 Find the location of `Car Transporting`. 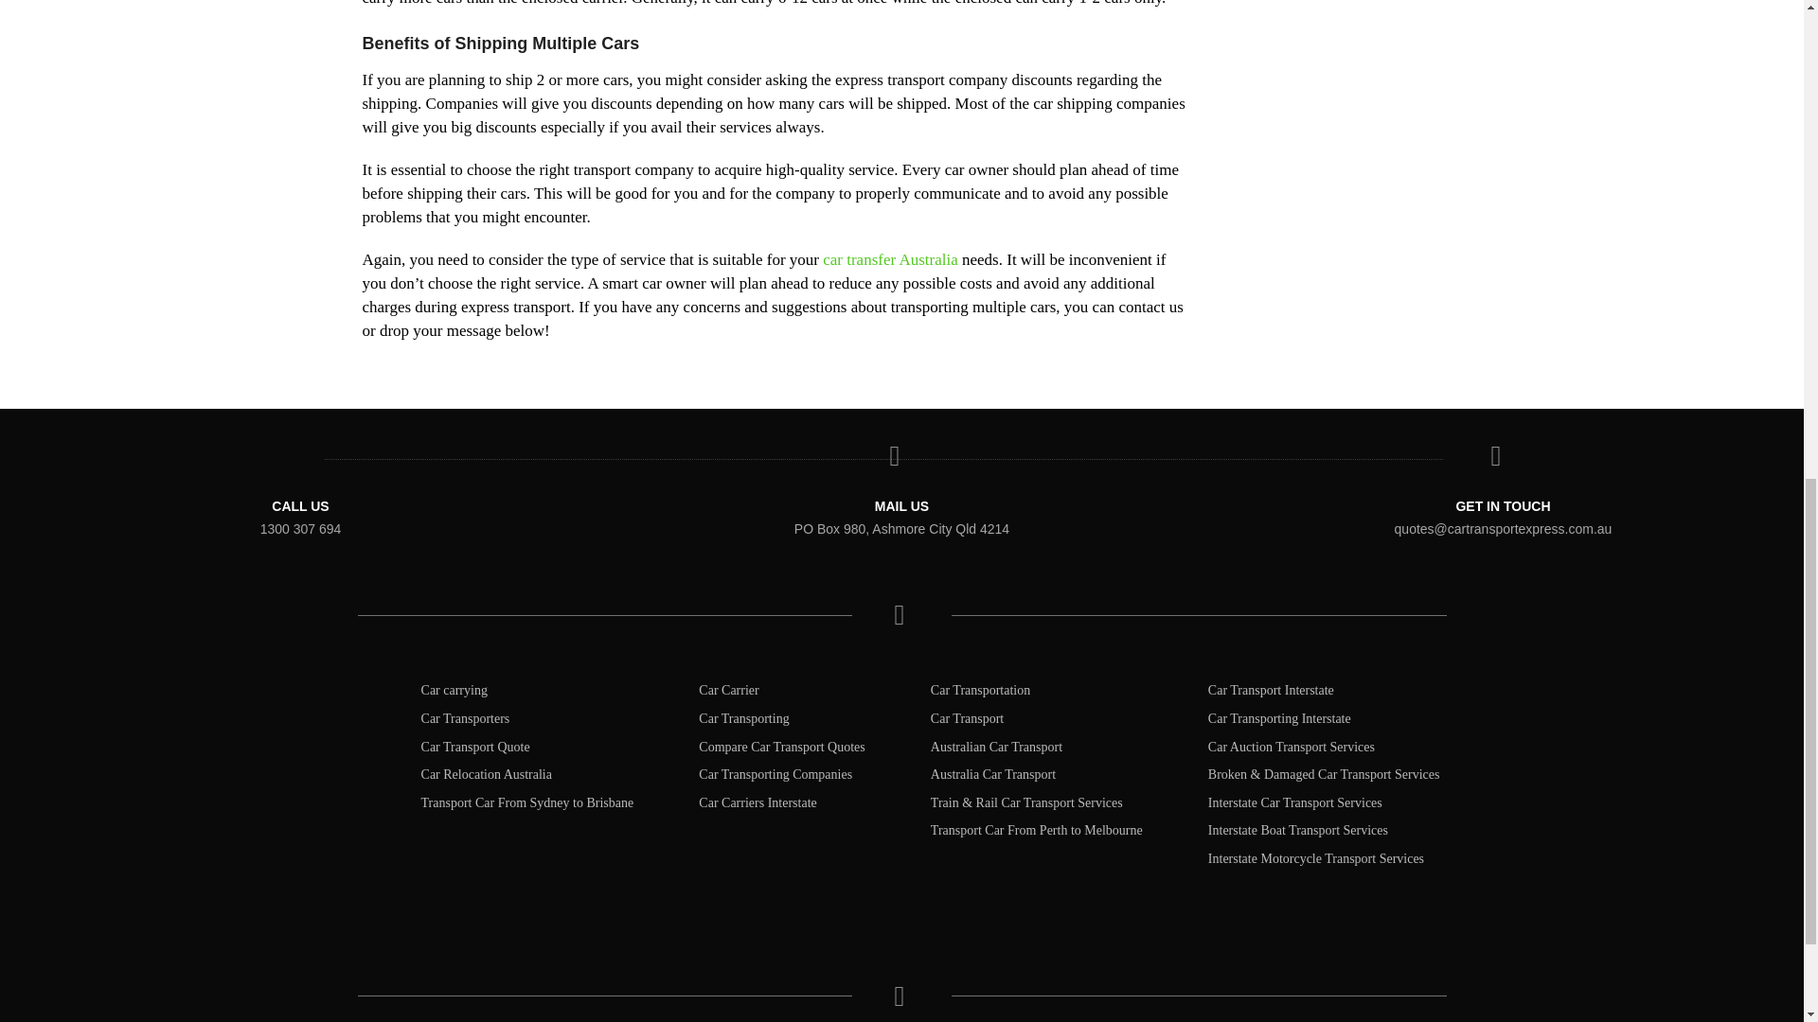

Car Transporting is located at coordinates (743, 717).